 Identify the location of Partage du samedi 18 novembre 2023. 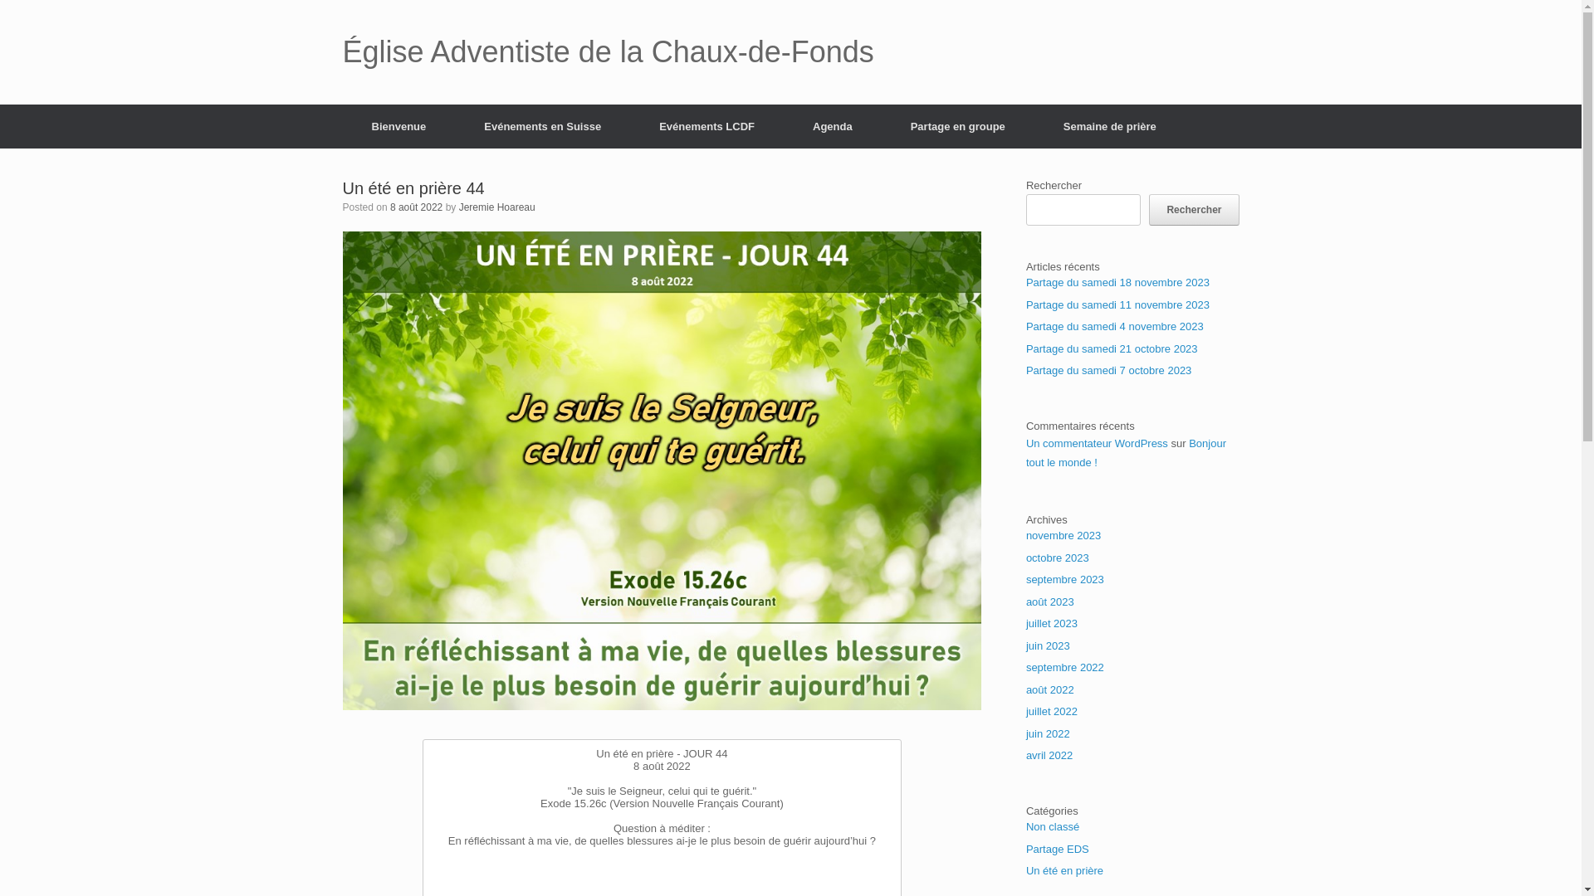
(1117, 282).